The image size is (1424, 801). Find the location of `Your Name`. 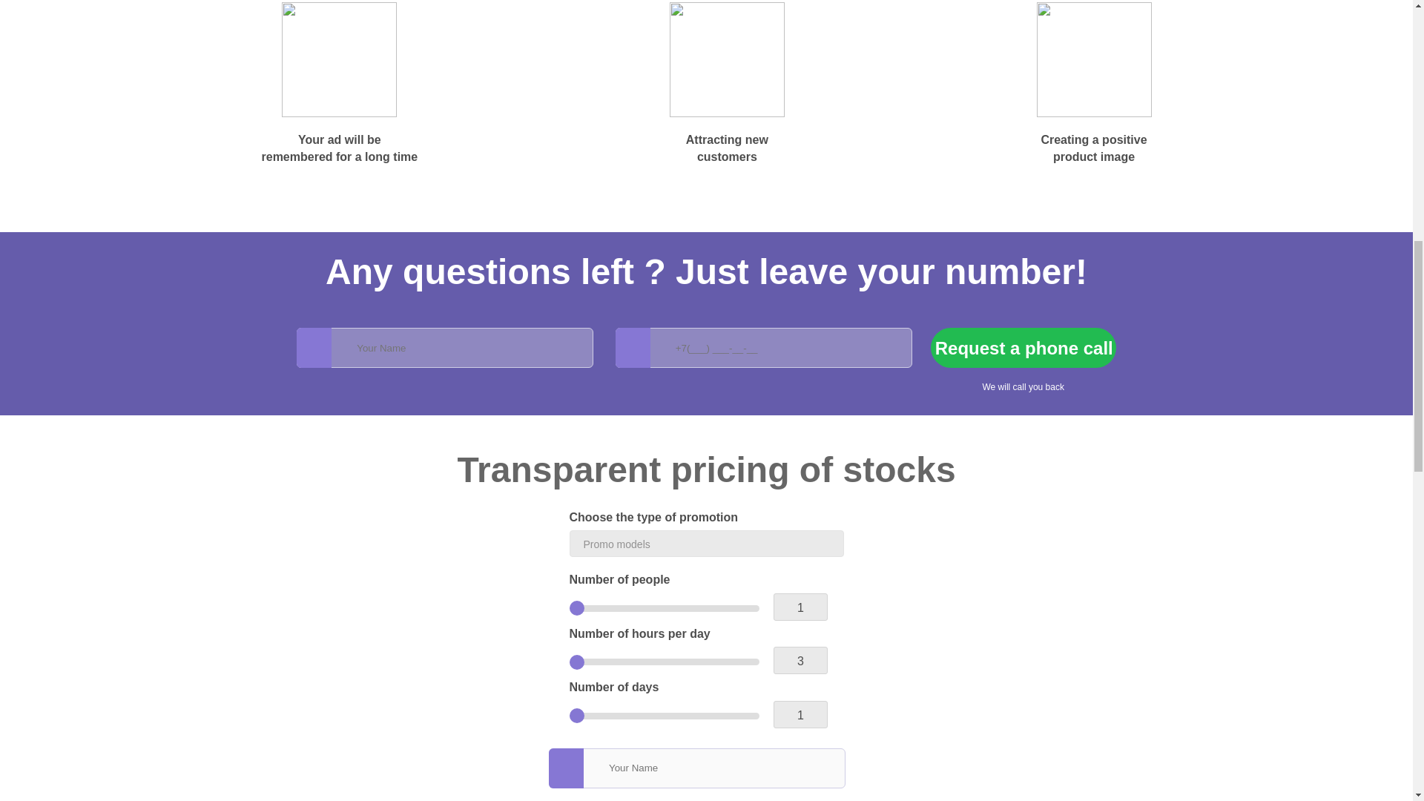

Your Name is located at coordinates (445, 347).